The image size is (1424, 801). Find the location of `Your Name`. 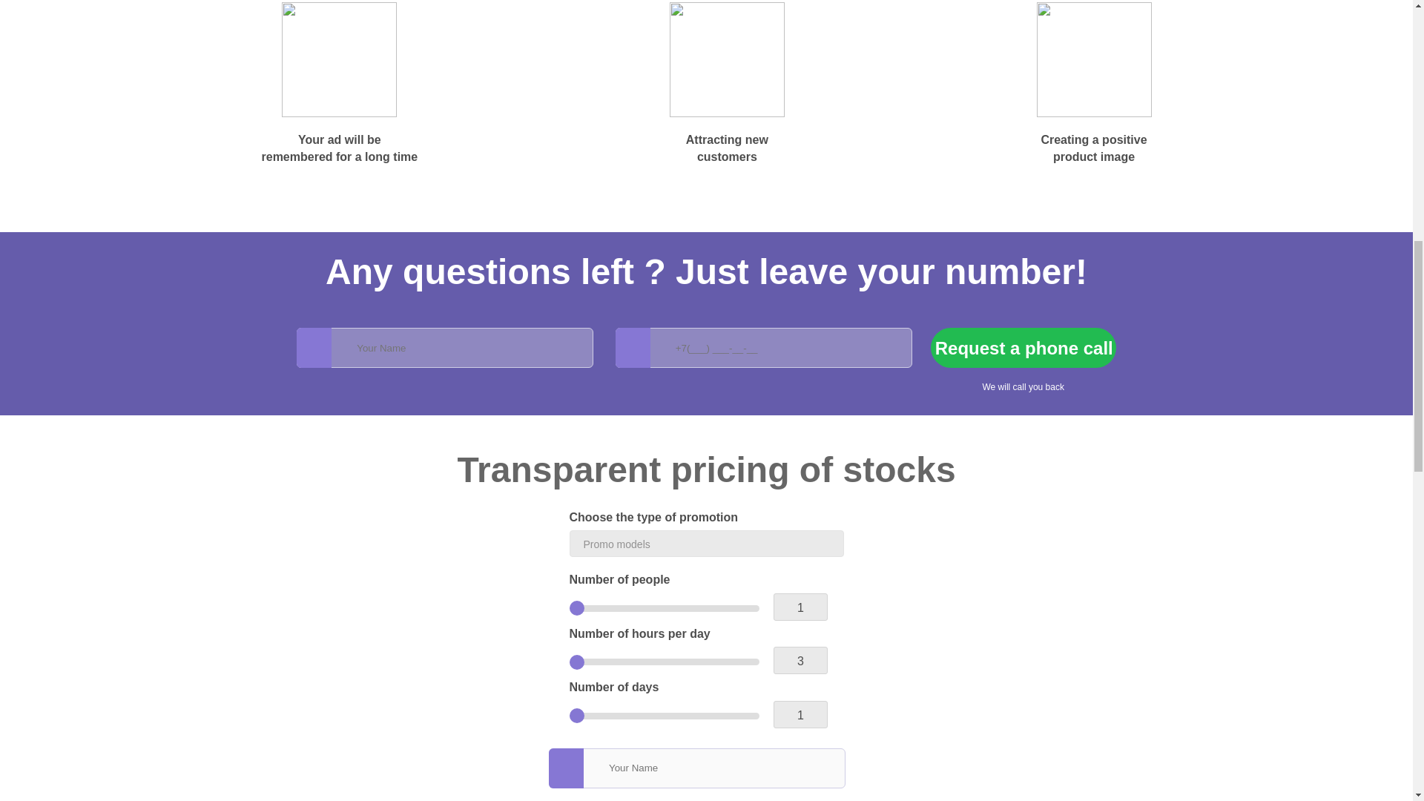

Your Name is located at coordinates (445, 347).